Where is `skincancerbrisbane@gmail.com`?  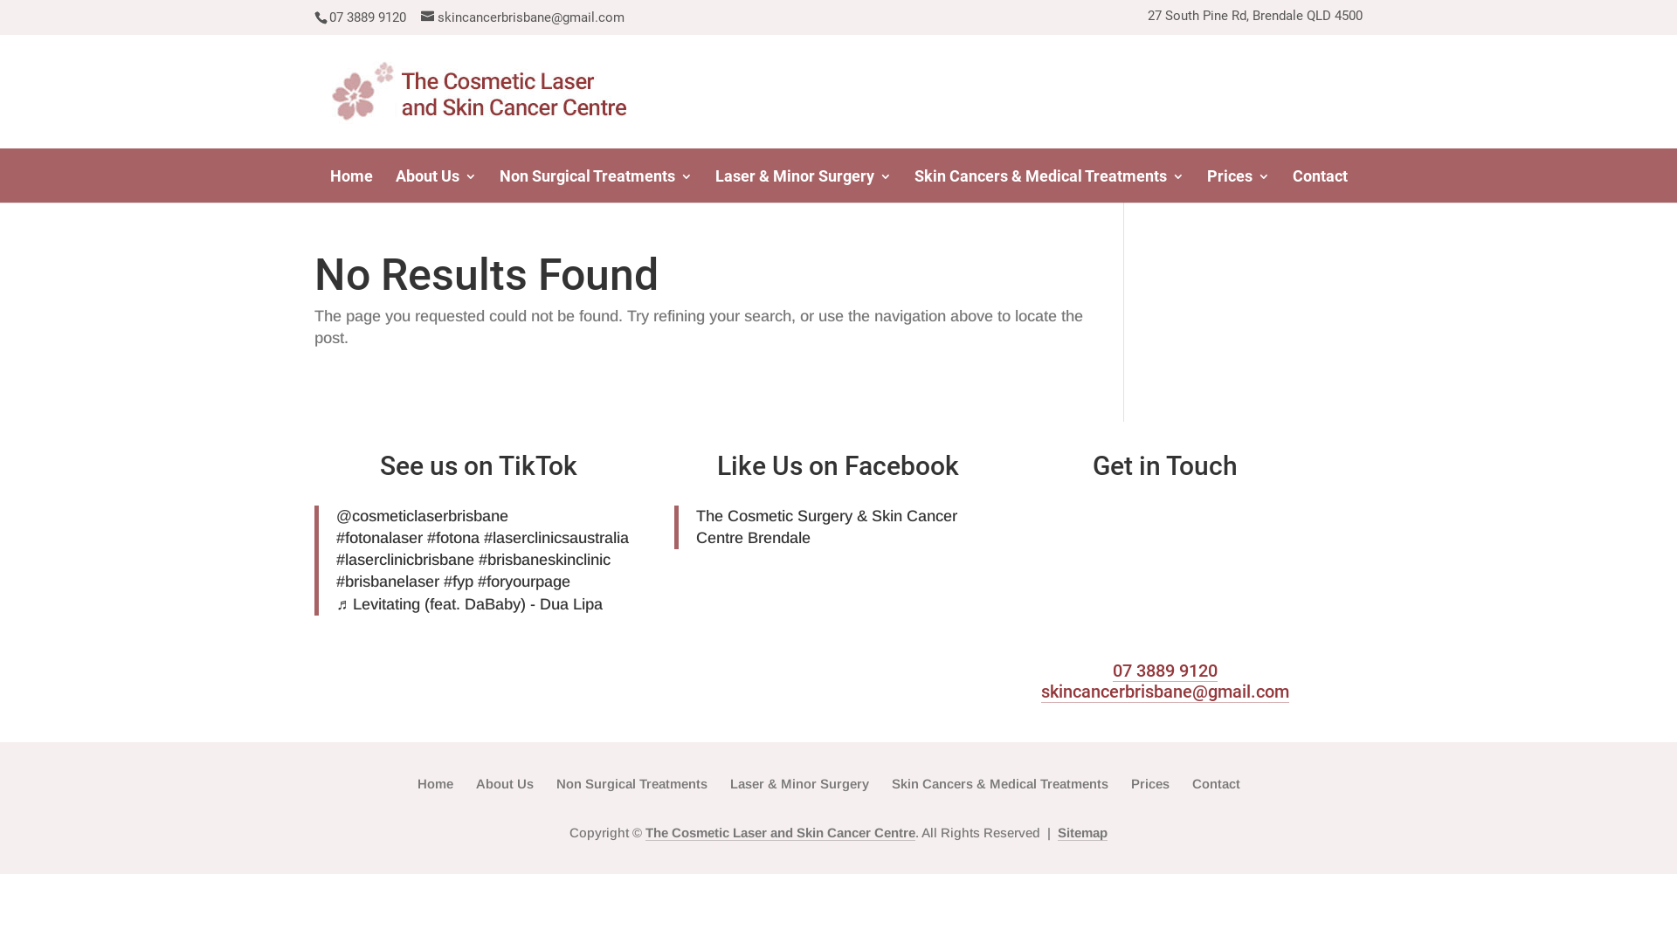 skincancerbrisbane@gmail.com is located at coordinates (1165, 692).